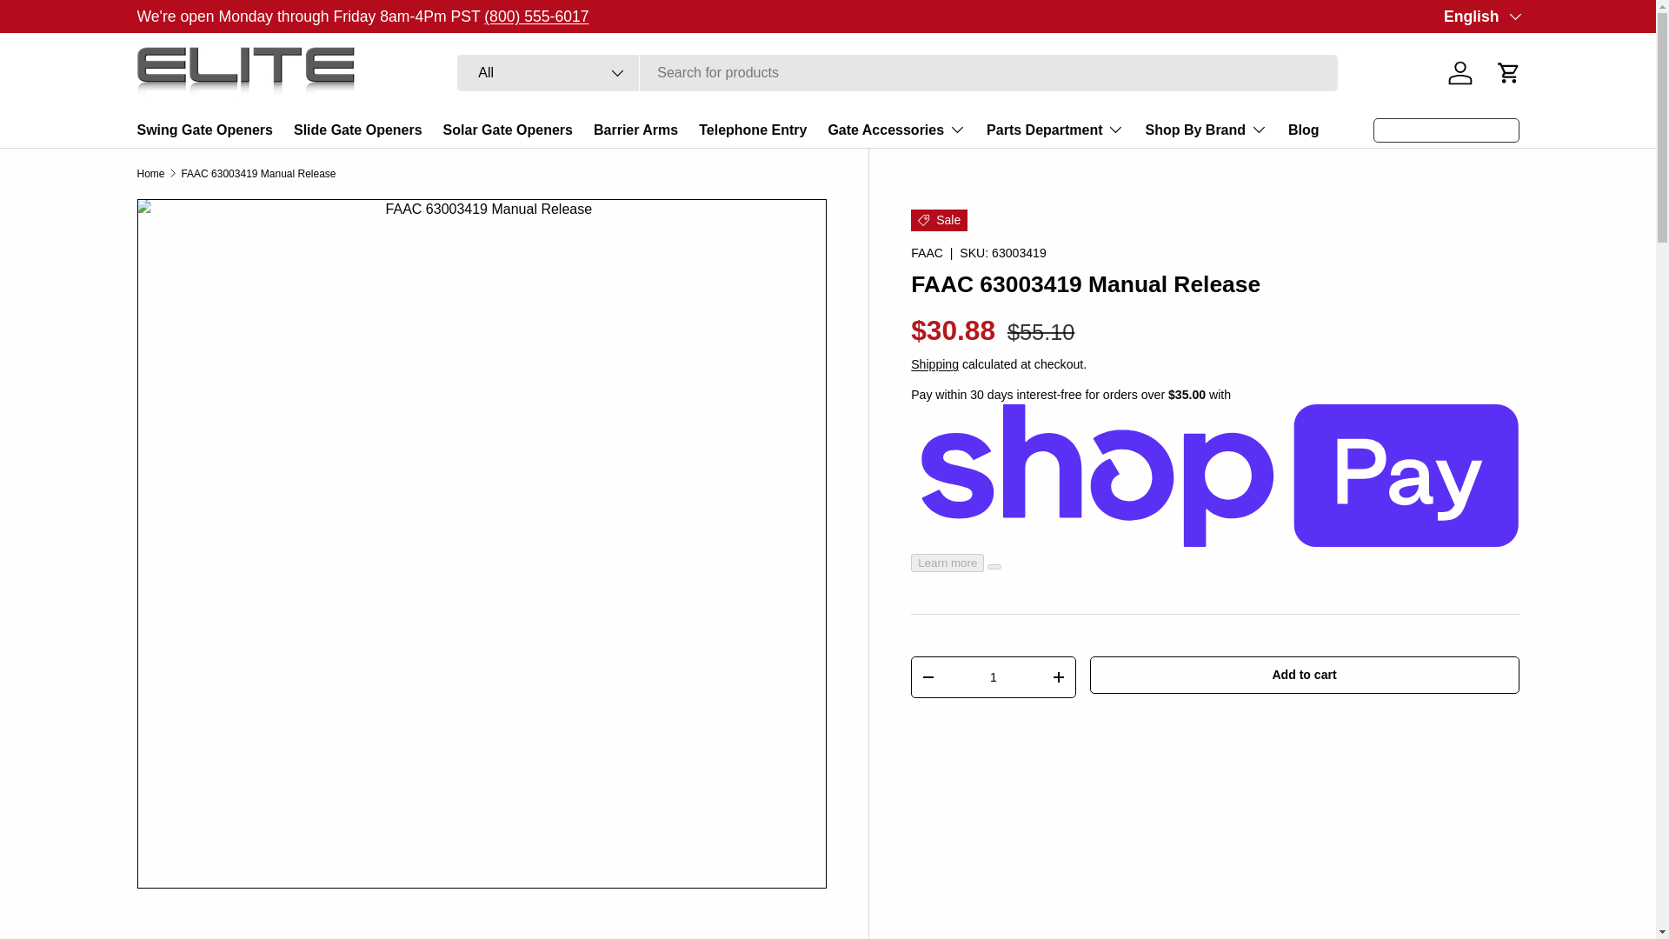 The image size is (1669, 939). Describe the element at coordinates (1054, 129) in the screenshot. I see `Parts Department` at that location.